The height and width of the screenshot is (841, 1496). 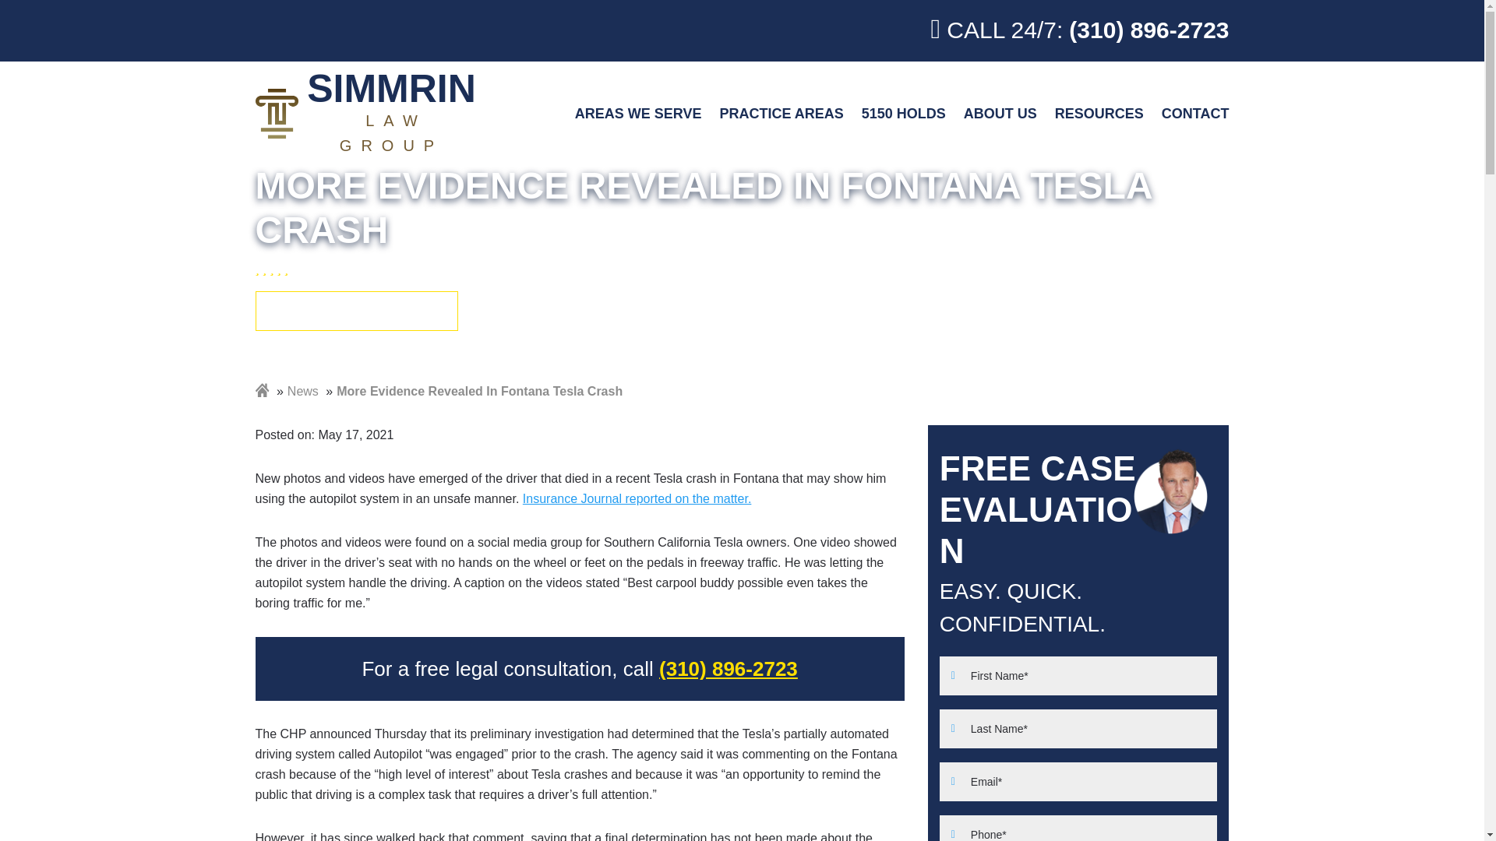 What do you see at coordinates (637, 114) in the screenshot?
I see `Mike` at bounding box center [637, 114].